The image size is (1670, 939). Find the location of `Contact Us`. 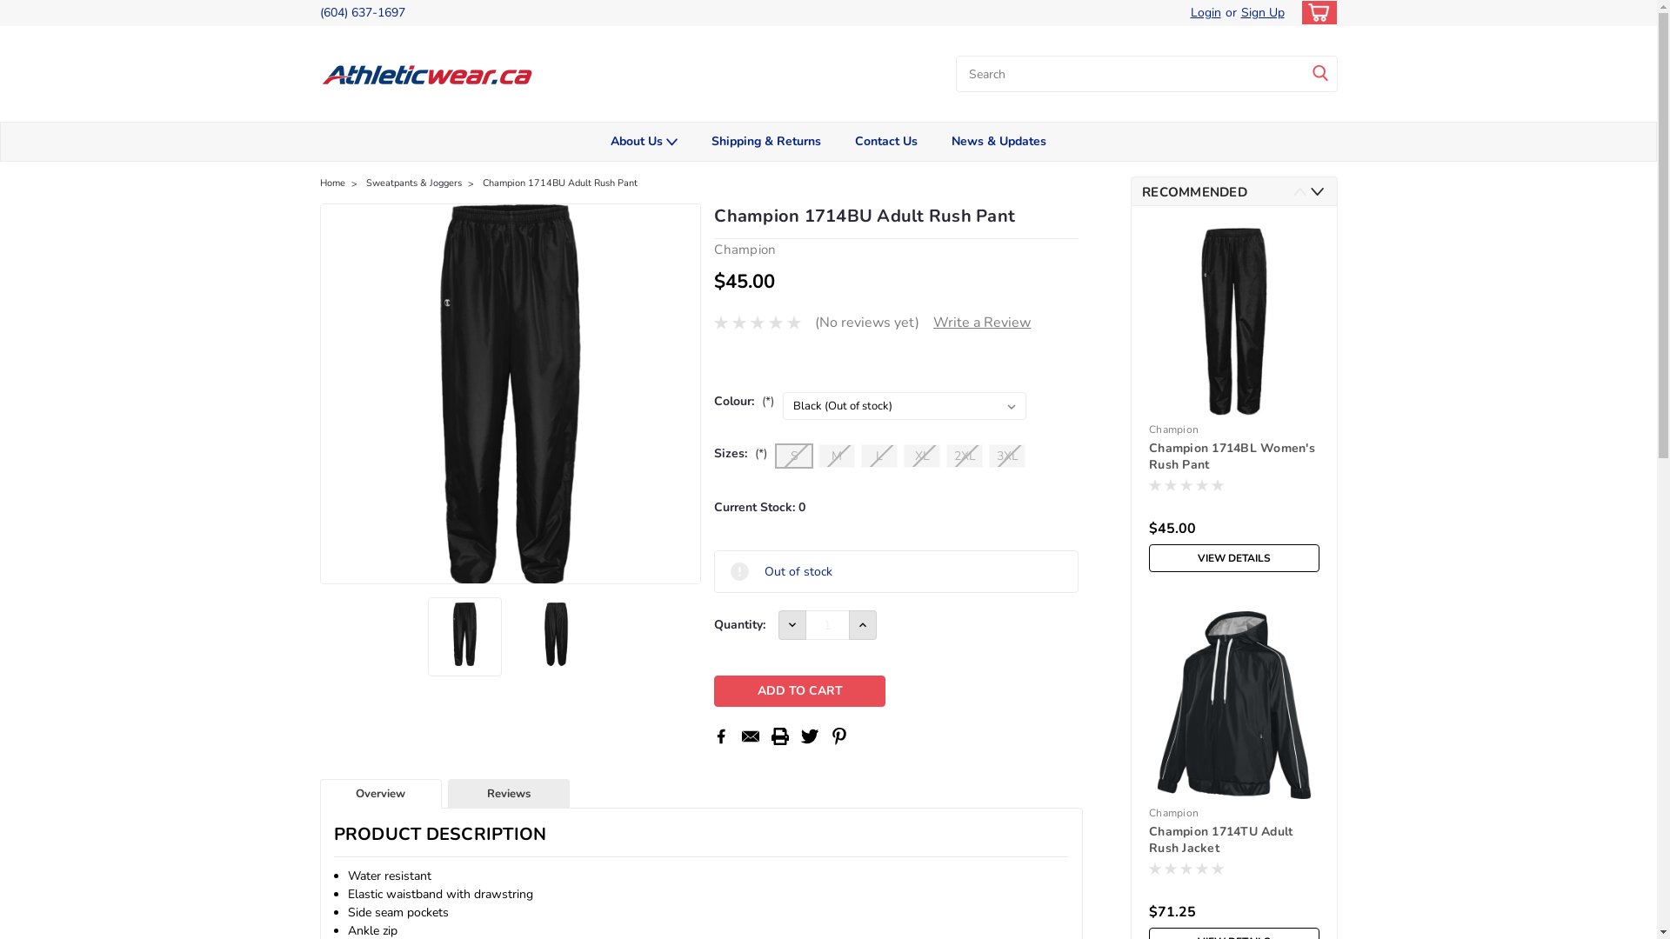

Contact Us is located at coordinates (887, 142).